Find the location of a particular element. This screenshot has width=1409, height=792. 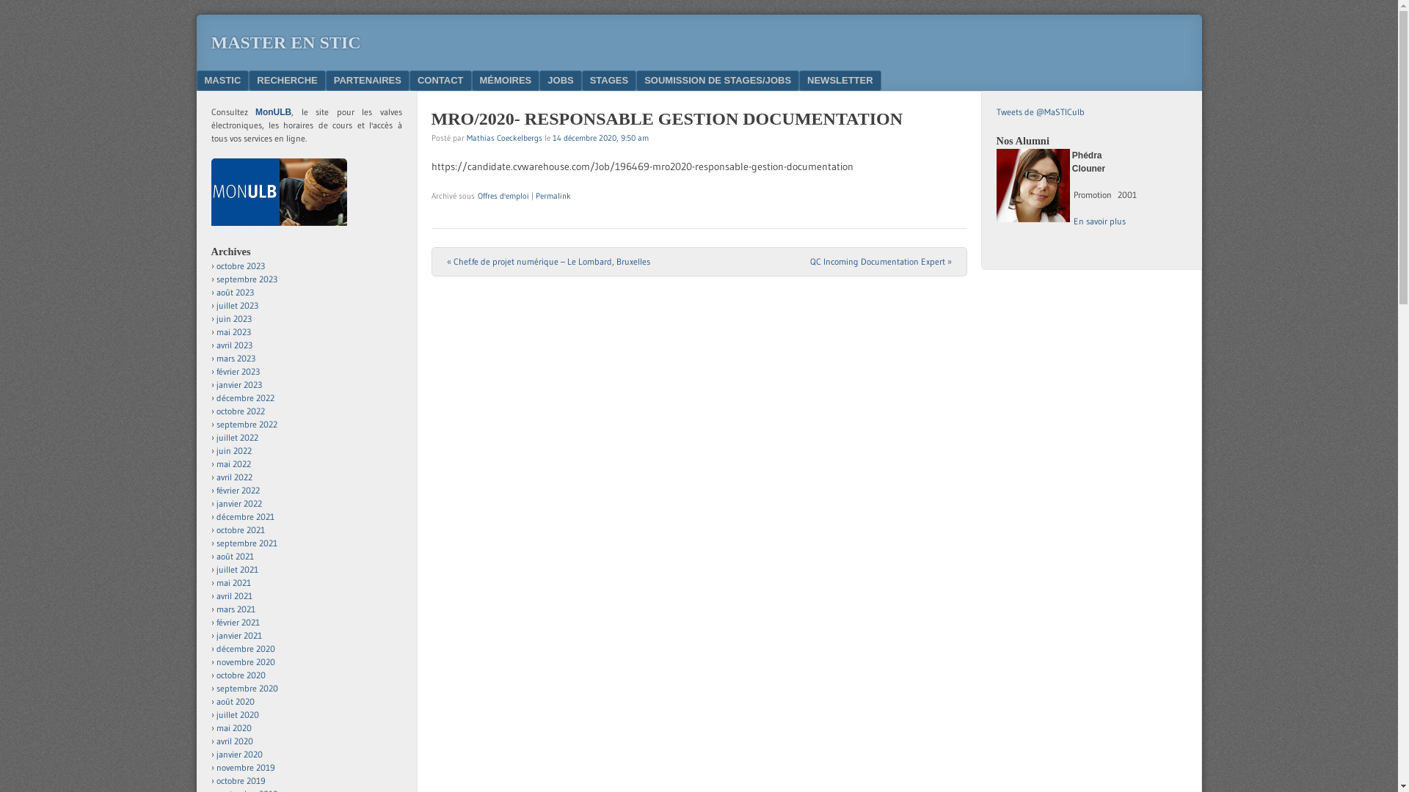

CONTACT is located at coordinates (440, 81).